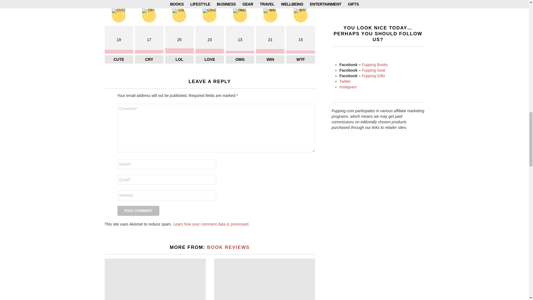 The width and height of the screenshot is (533, 300). I want to click on Navigating the Feeling of Being an Afterthought, so click(264, 279).